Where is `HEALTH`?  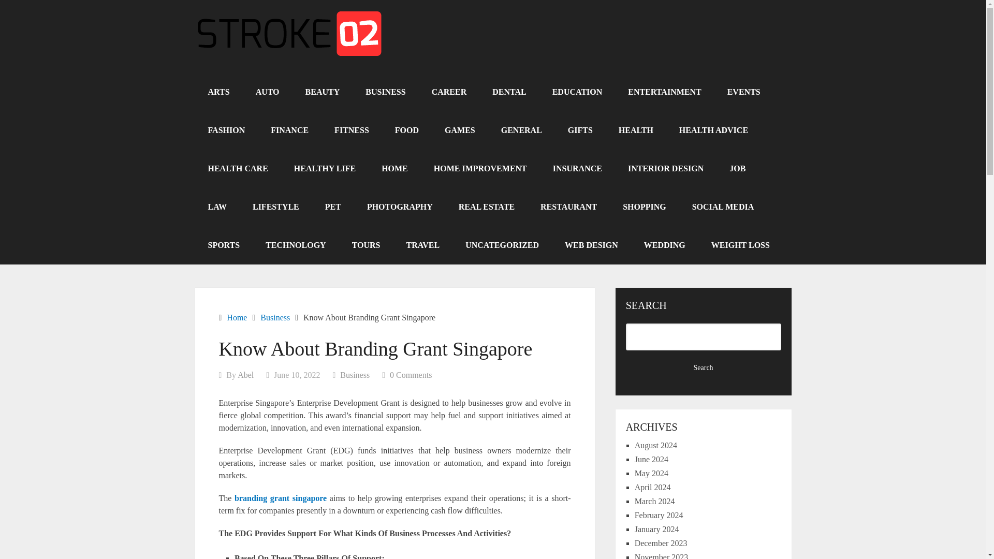 HEALTH is located at coordinates (636, 130).